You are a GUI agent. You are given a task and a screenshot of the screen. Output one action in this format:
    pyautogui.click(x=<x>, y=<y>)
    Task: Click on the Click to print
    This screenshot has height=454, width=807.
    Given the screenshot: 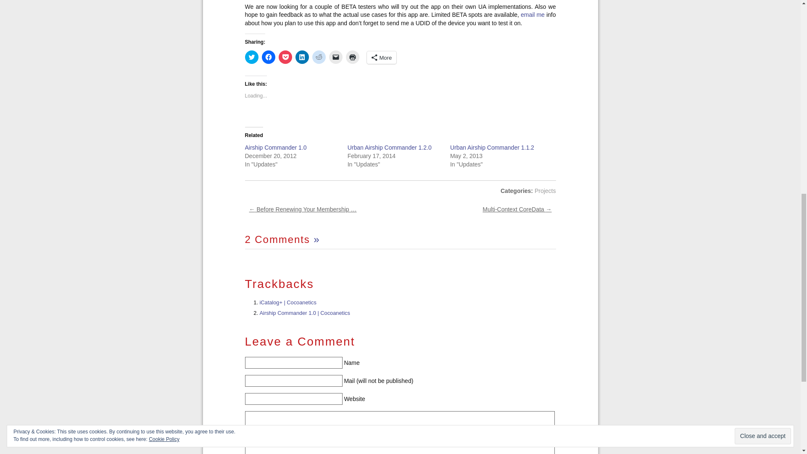 What is the action you would take?
    pyautogui.click(x=352, y=57)
    